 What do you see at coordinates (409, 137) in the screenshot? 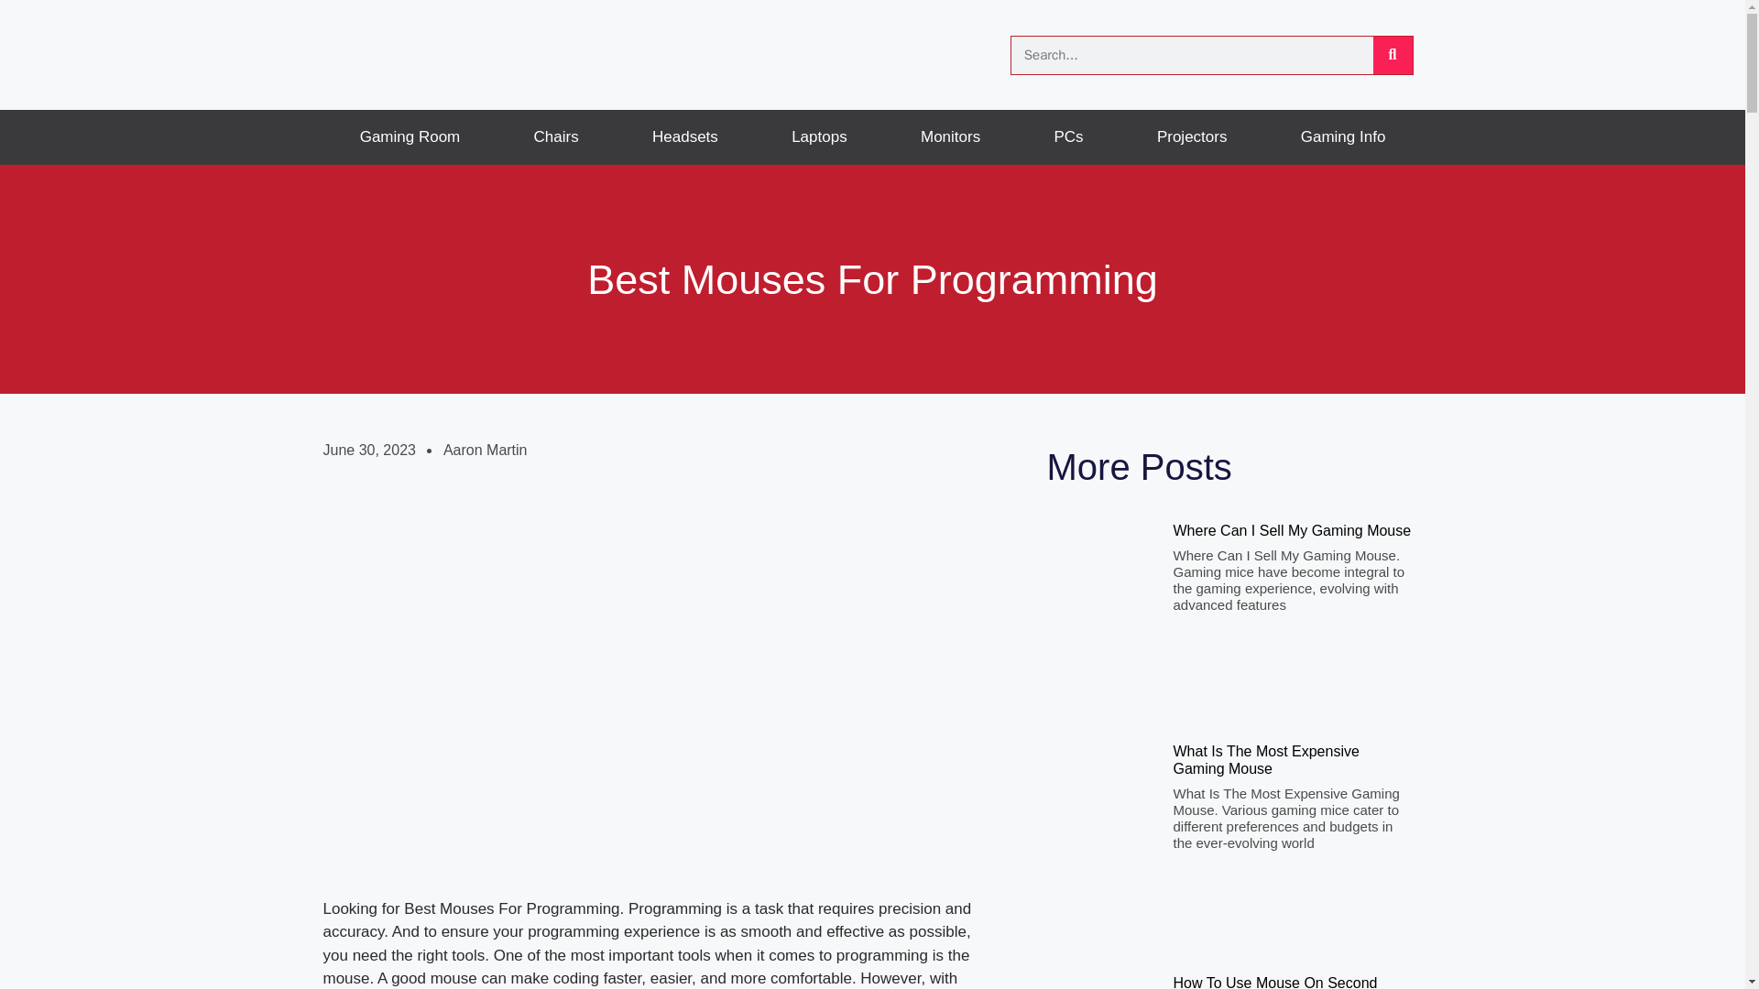
I see `Gaming Room` at bounding box center [409, 137].